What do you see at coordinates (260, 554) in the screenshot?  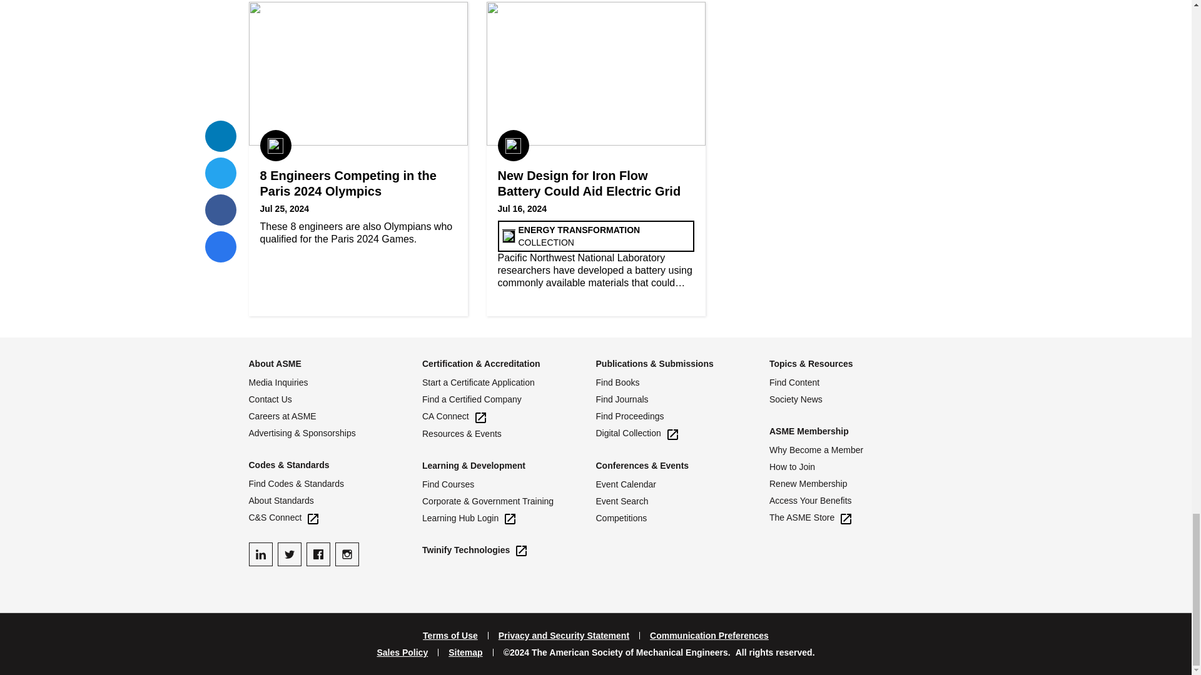 I see `ASME on LinkedIn` at bounding box center [260, 554].